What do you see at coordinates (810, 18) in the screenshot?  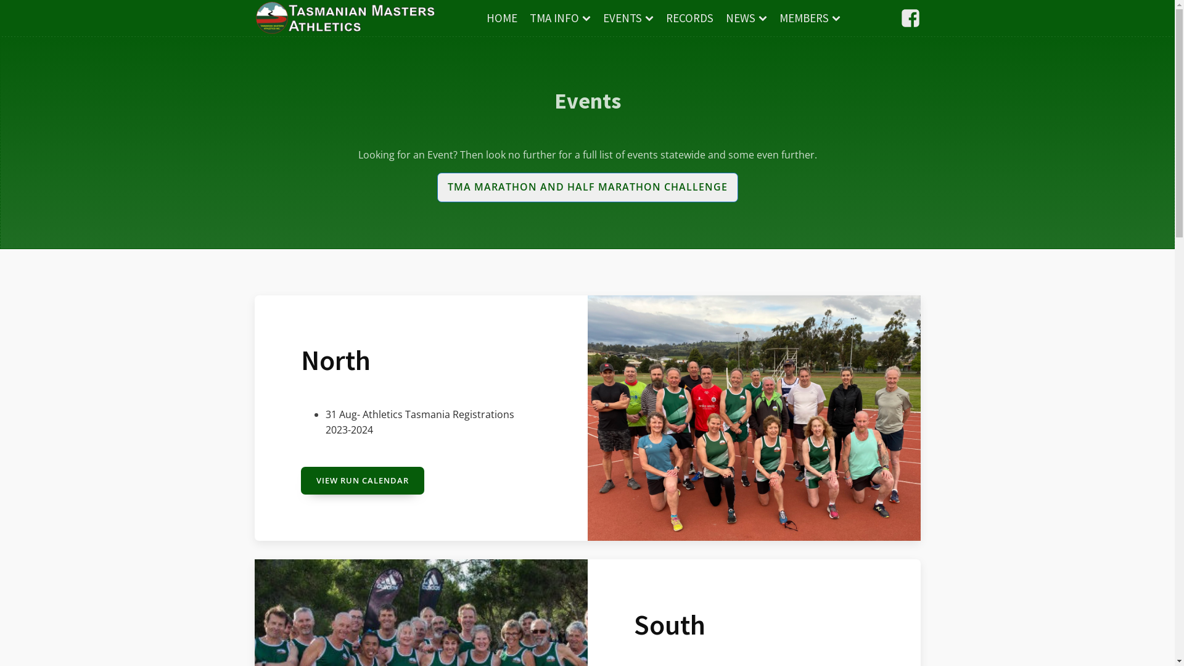 I see `MEMBERS` at bounding box center [810, 18].